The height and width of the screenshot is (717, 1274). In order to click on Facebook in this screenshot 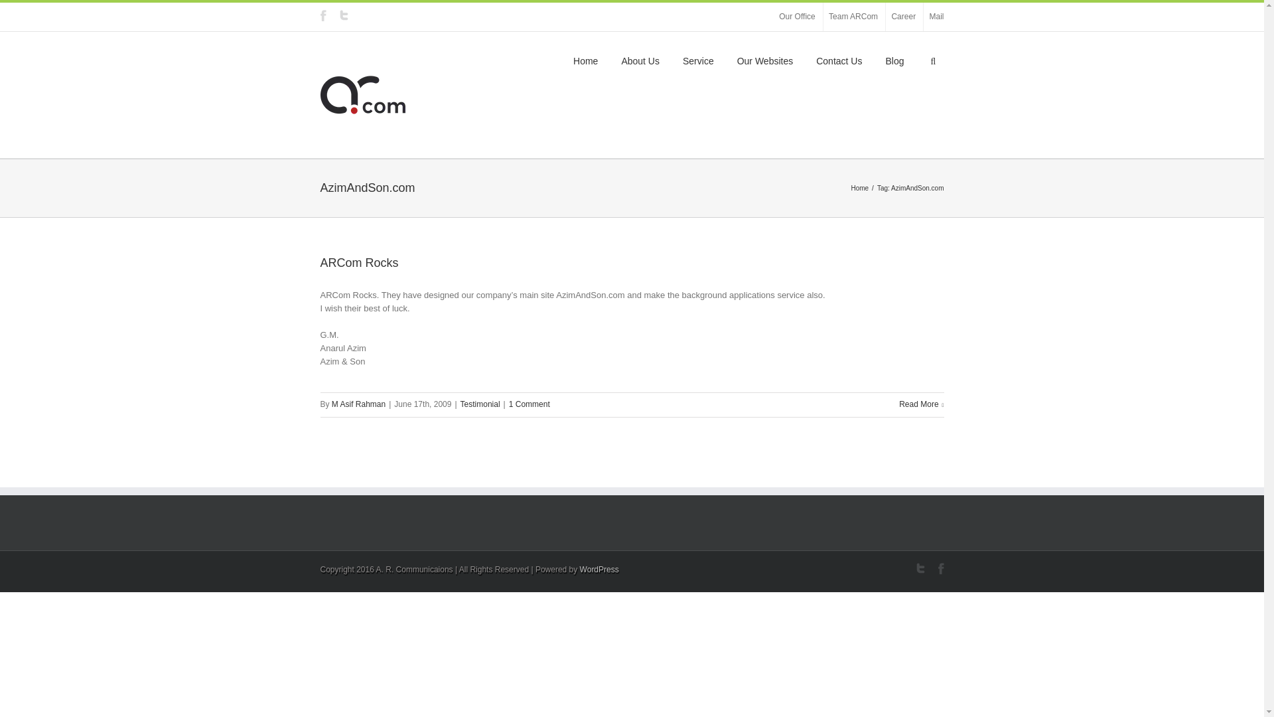, I will do `click(322, 16)`.